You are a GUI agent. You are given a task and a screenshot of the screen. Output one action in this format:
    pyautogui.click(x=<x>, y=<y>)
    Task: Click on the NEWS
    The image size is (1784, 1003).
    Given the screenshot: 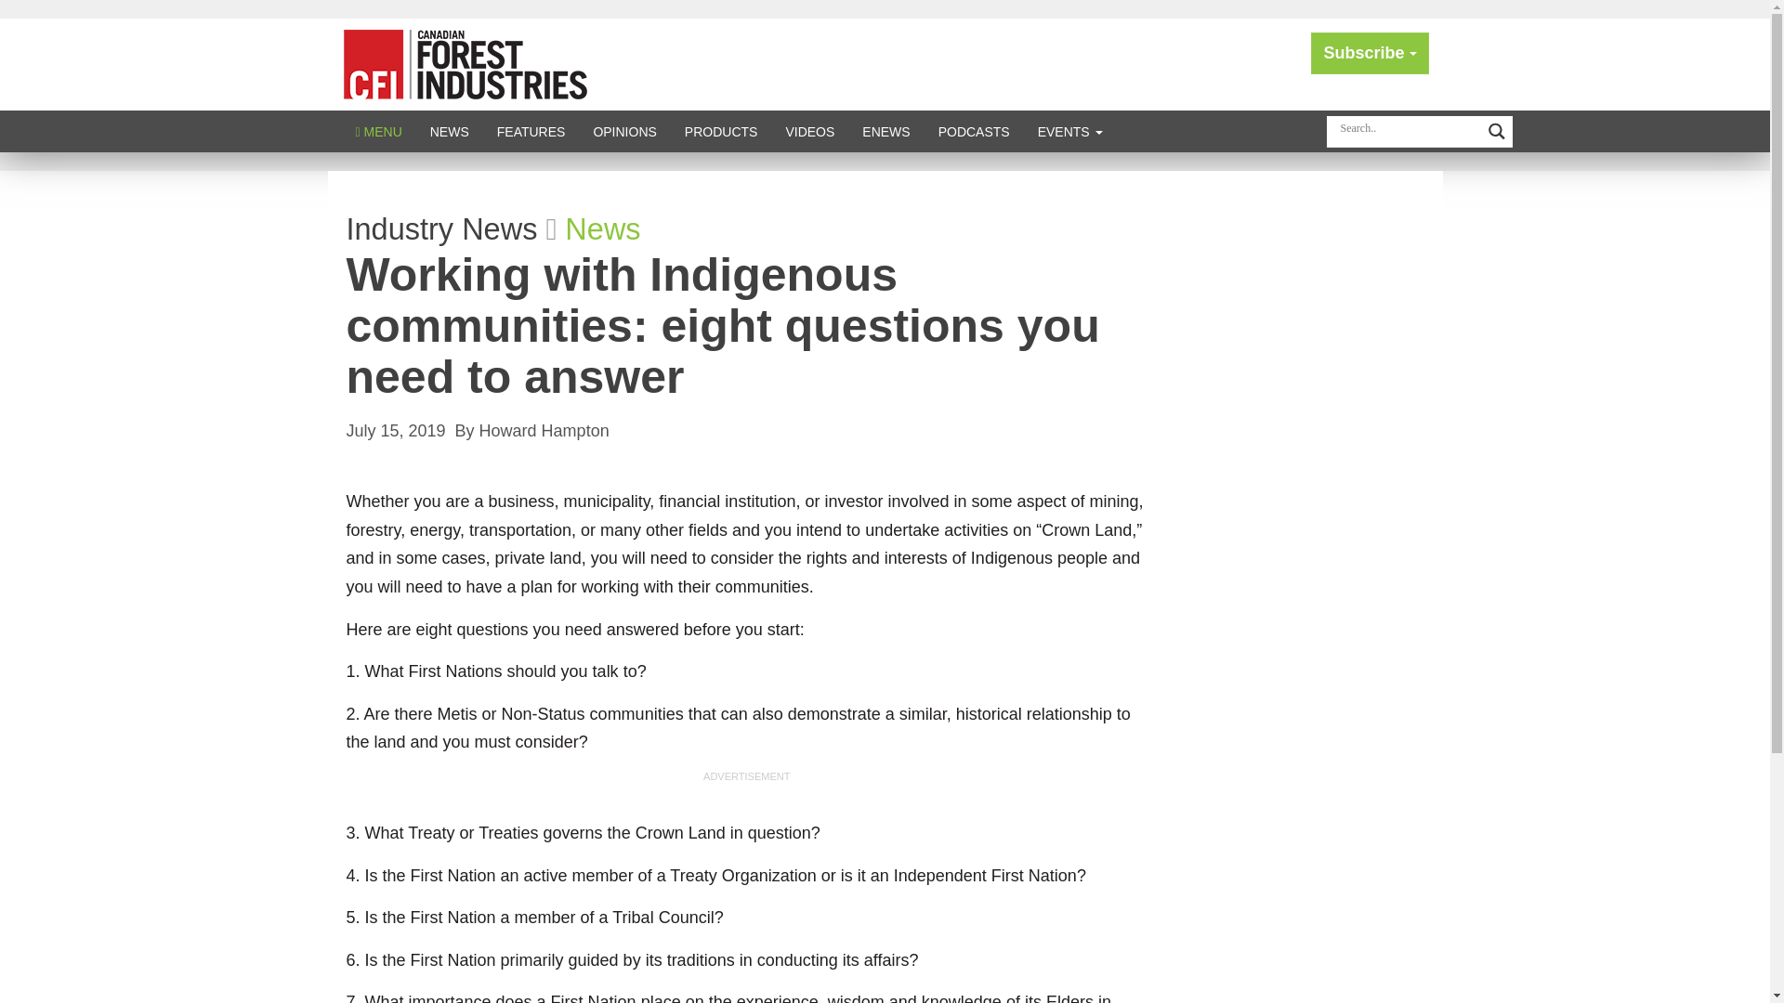 What is the action you would take?
    pyautogui.click(x=450, y=131)
    